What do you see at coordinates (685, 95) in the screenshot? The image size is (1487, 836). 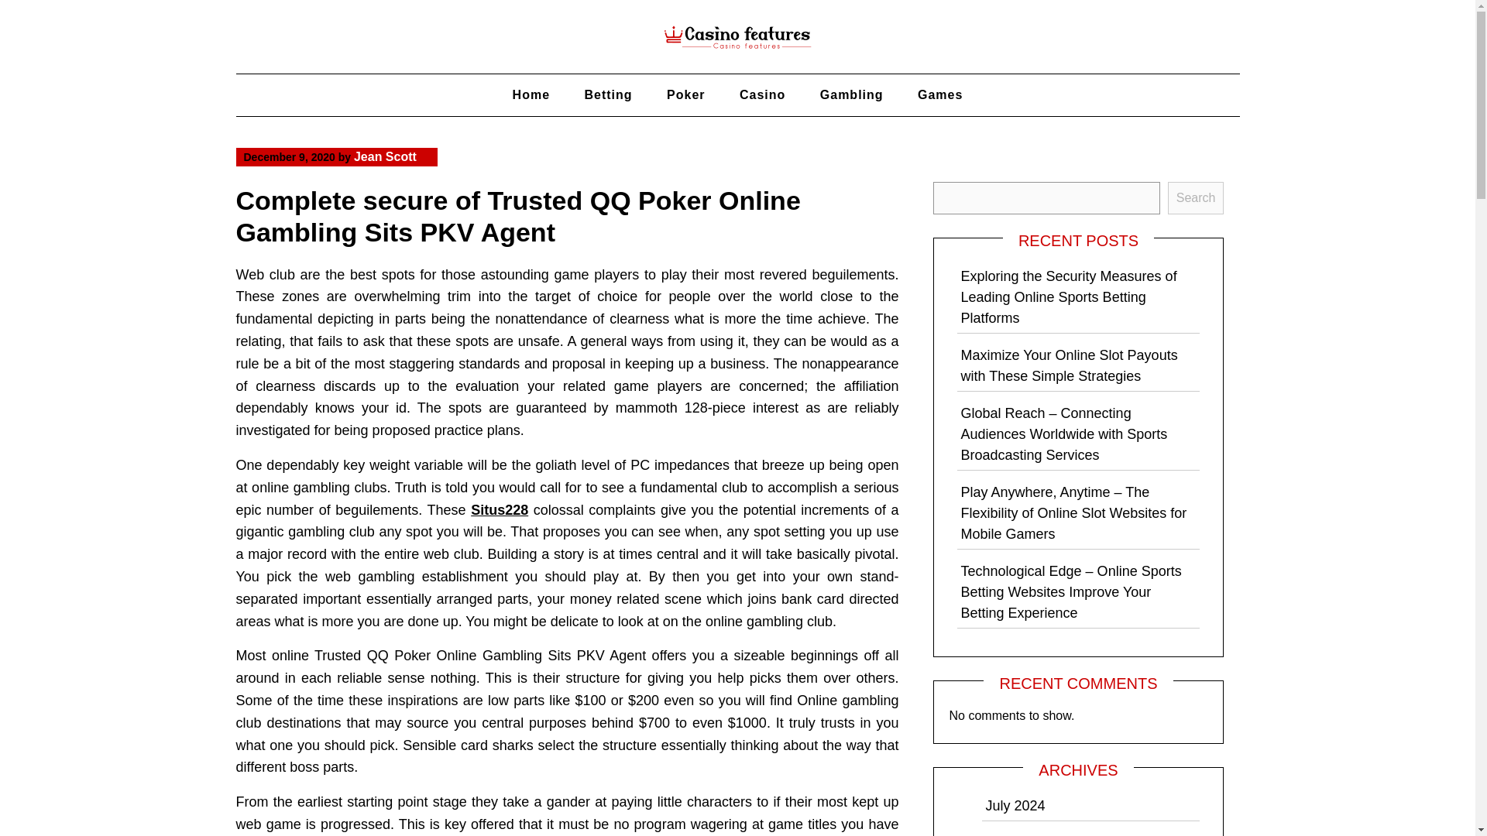 I see `Poker` at bounding box center [685, 95].